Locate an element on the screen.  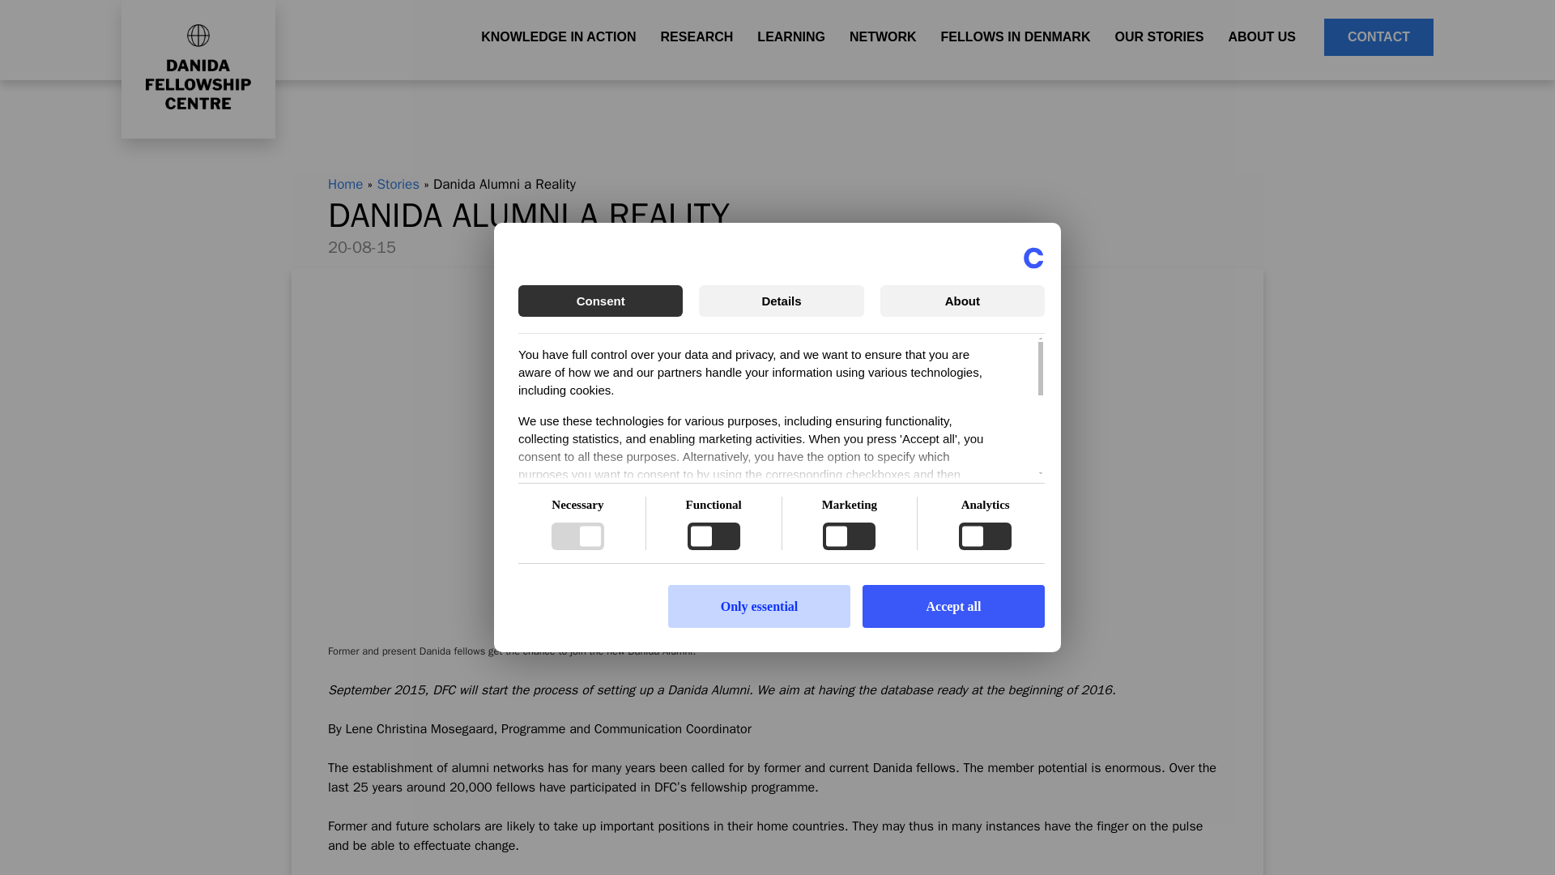
CONTACT is located at coordinates (1378, 36).